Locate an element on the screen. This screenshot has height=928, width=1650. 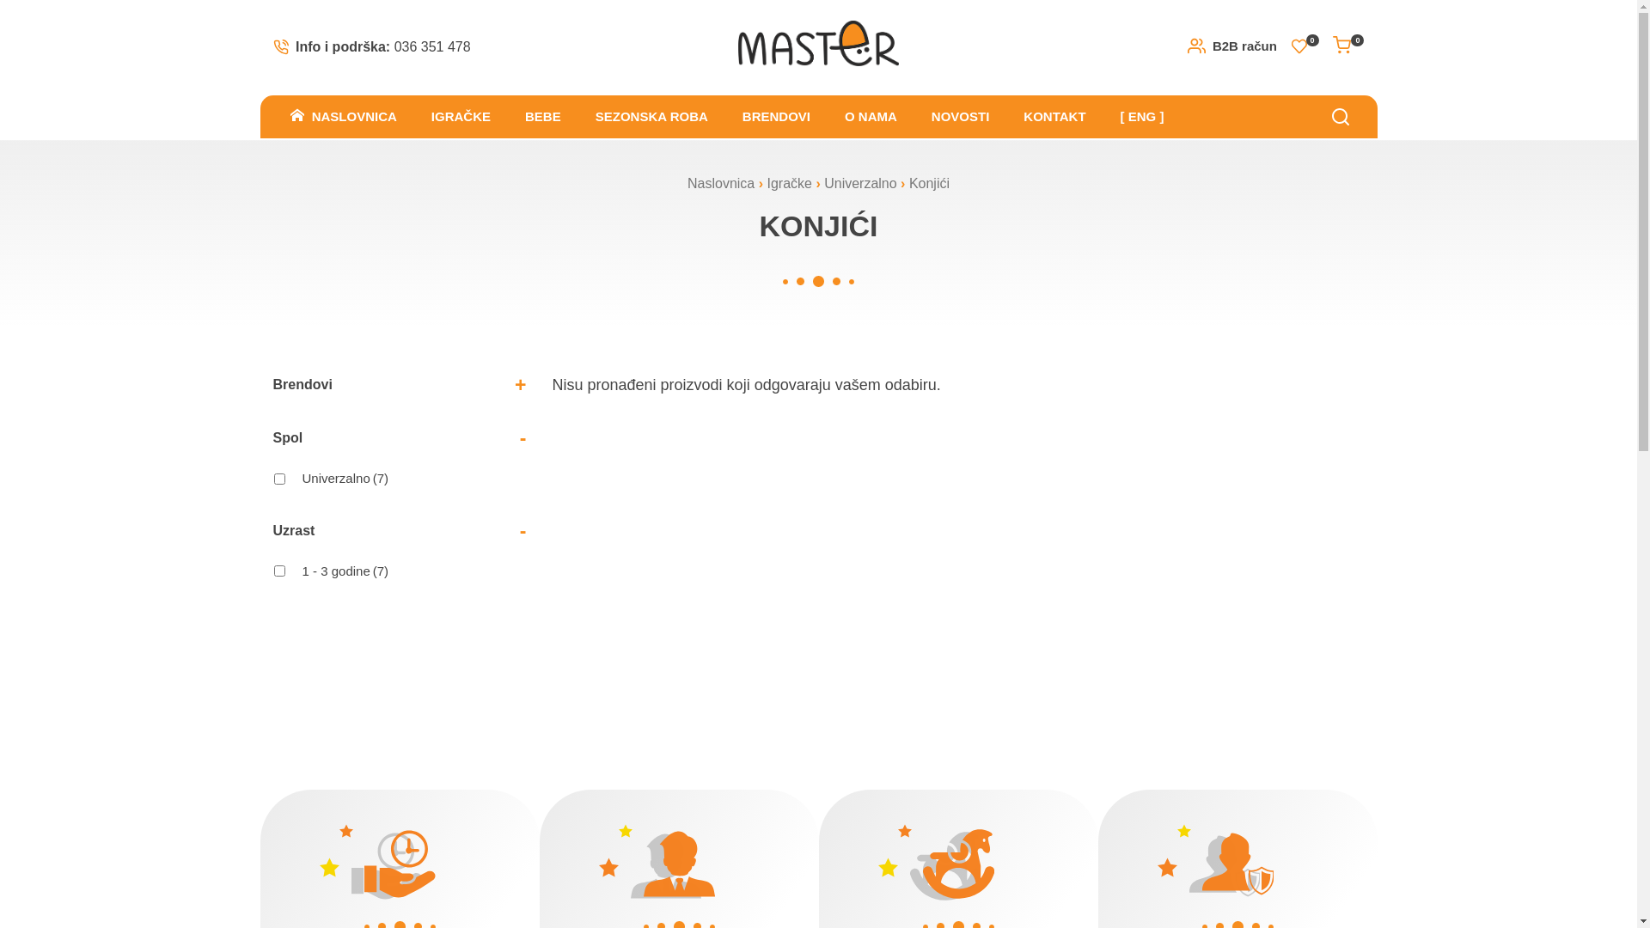
MASTER d.o.o. Mostar is located at coordinates (818, 45).